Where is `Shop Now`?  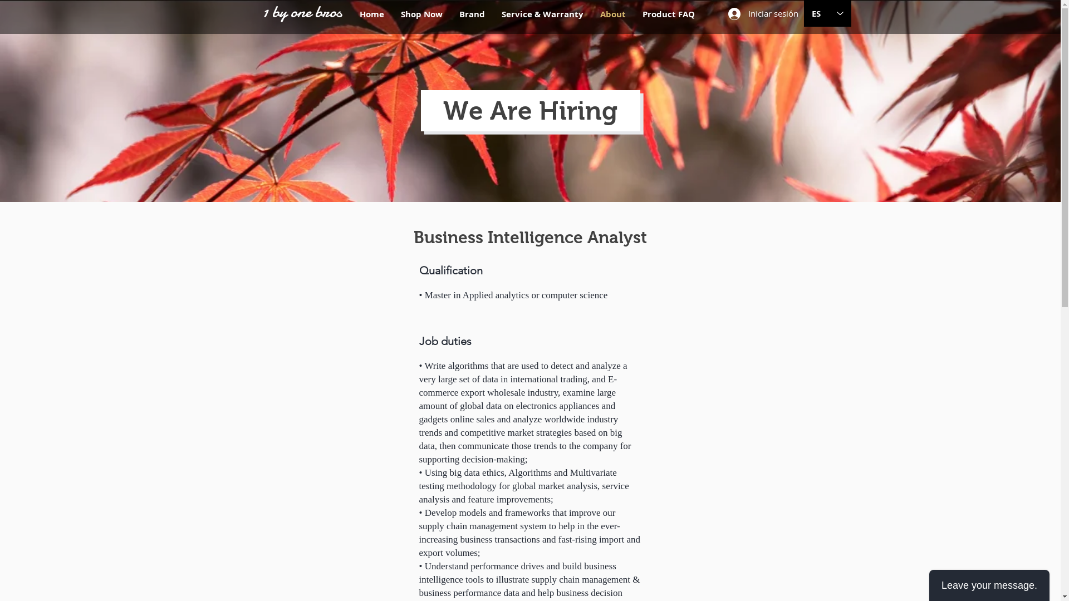
Shop Now is located at coordinates (421, 14).